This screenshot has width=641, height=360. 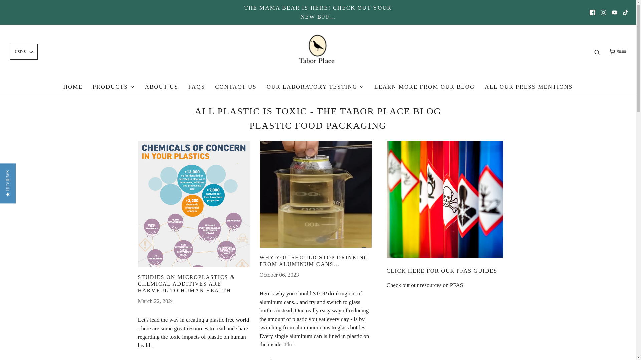 What do you see at coordinates (614, 13) in the screenshot?
I see `YOUTUBE ICON` at bounding box center [614, 13].